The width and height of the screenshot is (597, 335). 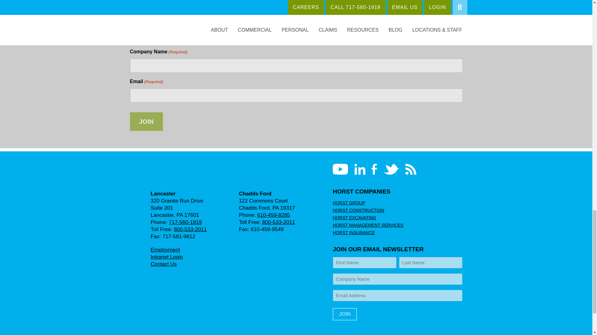 What do you see at coordinates (345, 314) in the screenshot?
I see `Join` at bounding box center [345, 314].